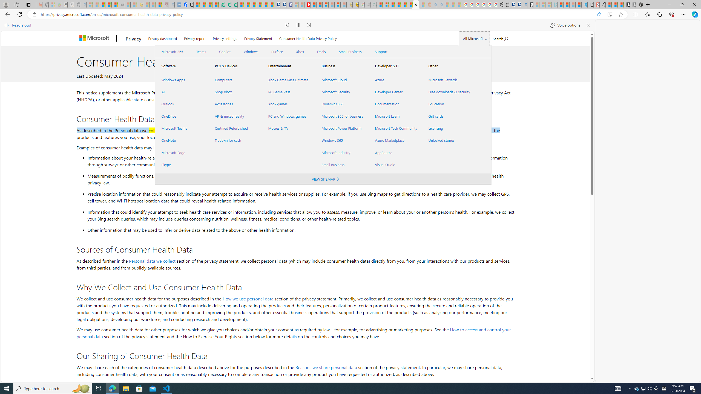 Image resolution: width=701 pixels, height=394 pixels. What do you see at coordinates (288, 104) in the screenshot?
I see `Xbox games` at bounding box center [288, 104].